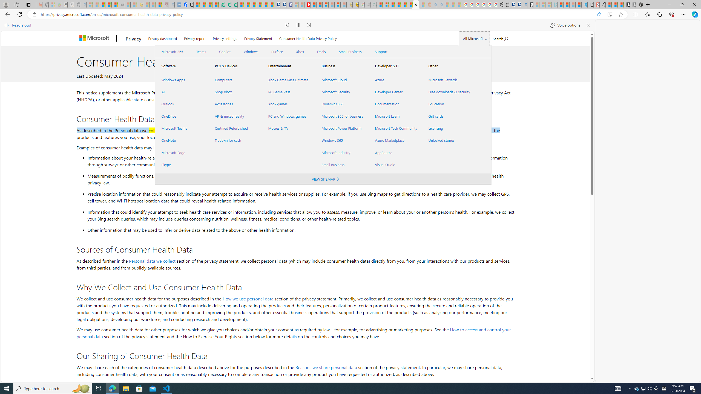 Image resolution: width=701 pixels, height=394 pixels. What do you see at coordinates (288, 104) in the screenshot?
I see `Xbox games` at bounding box center [288, 104].